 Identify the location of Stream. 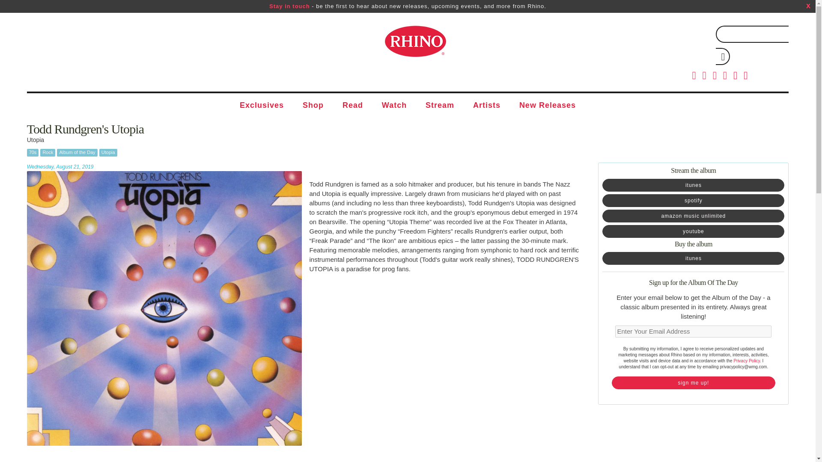
(439, 106).